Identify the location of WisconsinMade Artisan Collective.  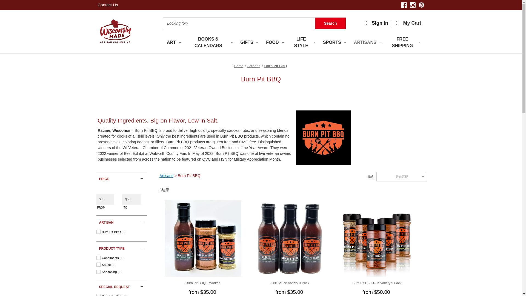
(115, 32).